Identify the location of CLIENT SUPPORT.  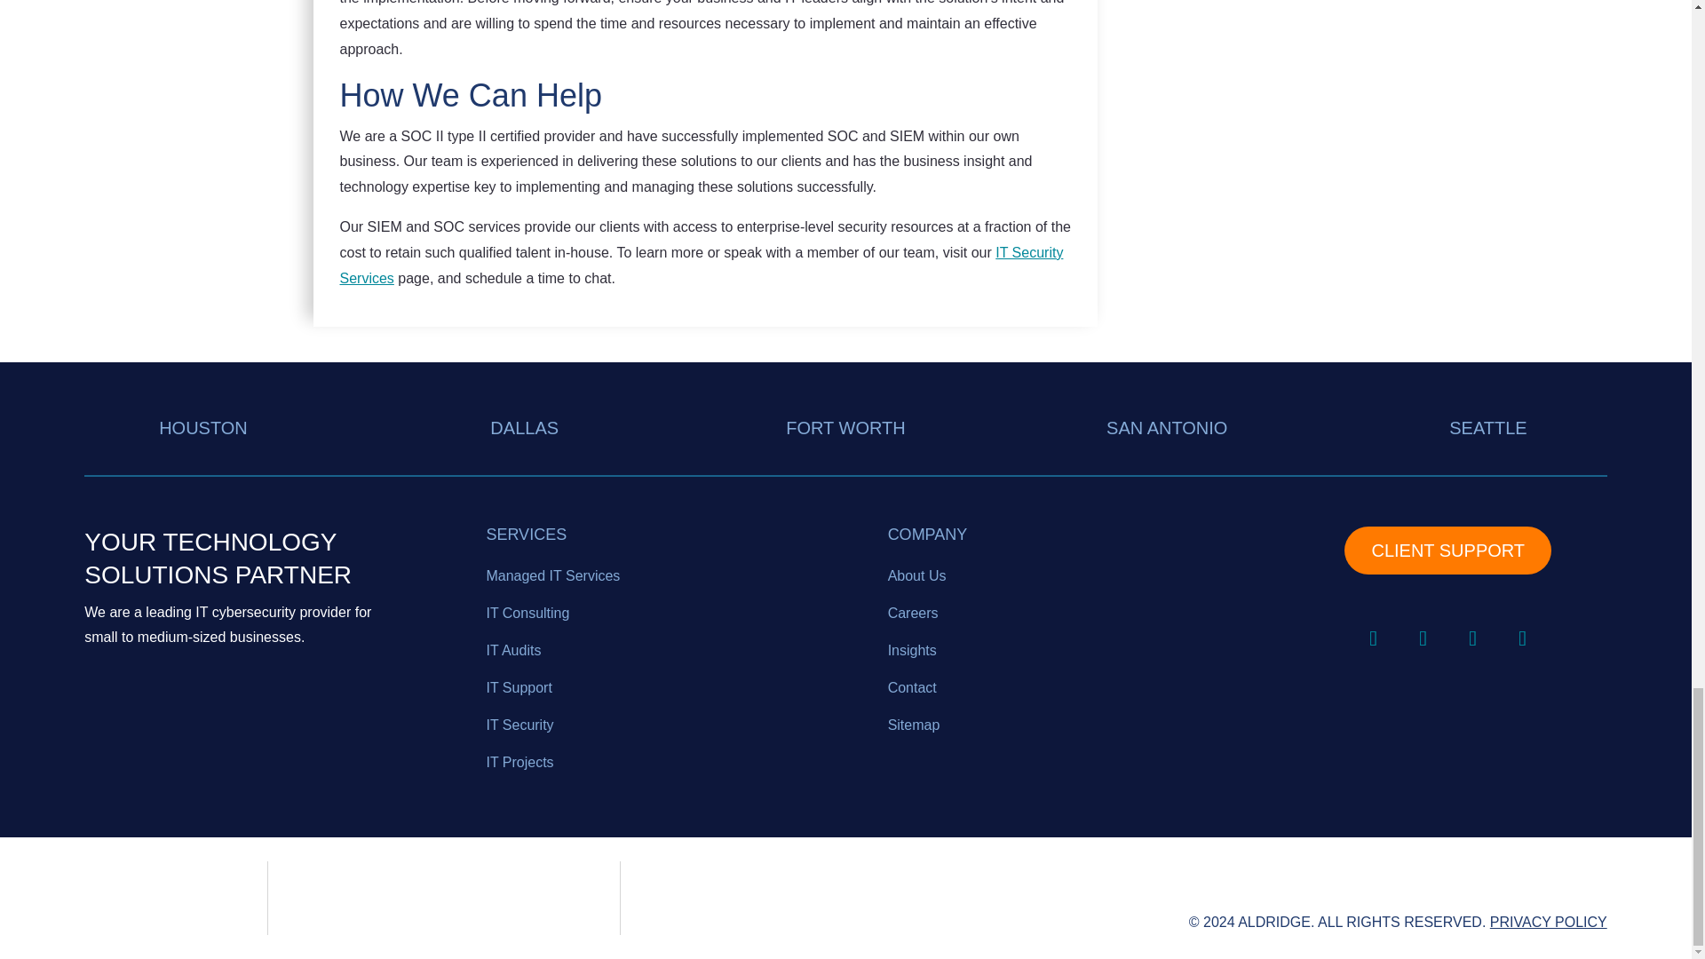
(1447, 550).